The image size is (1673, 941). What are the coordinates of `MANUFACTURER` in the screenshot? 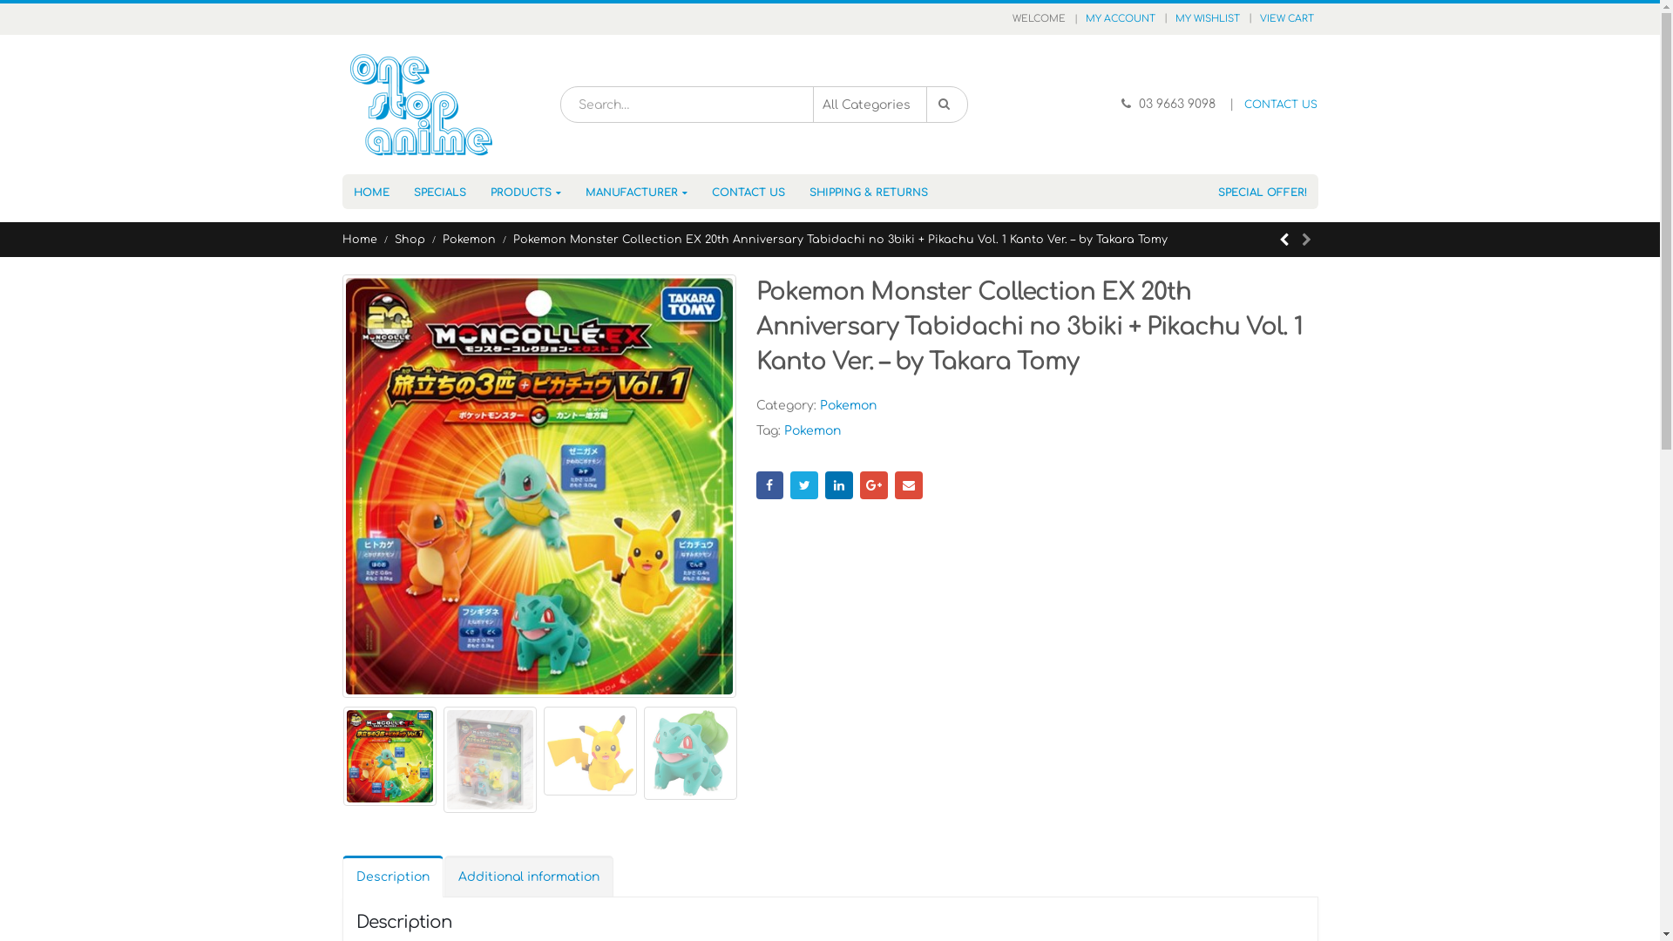 It's located at (636, 192).